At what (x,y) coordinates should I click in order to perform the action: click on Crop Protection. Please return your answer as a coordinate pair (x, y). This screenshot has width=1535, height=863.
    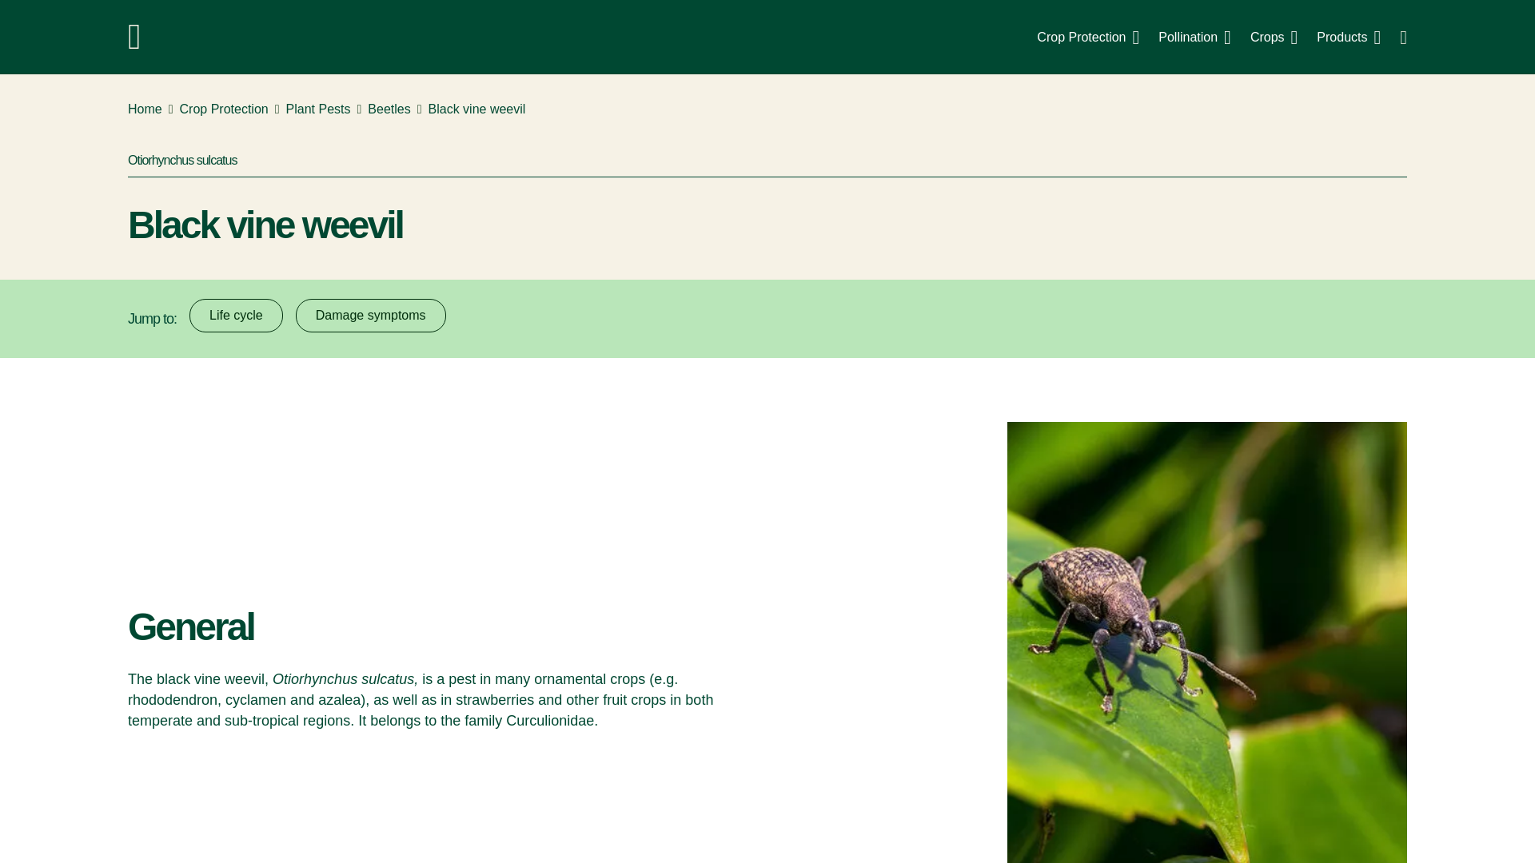
    Looking at the image, I should click on (145, 109).